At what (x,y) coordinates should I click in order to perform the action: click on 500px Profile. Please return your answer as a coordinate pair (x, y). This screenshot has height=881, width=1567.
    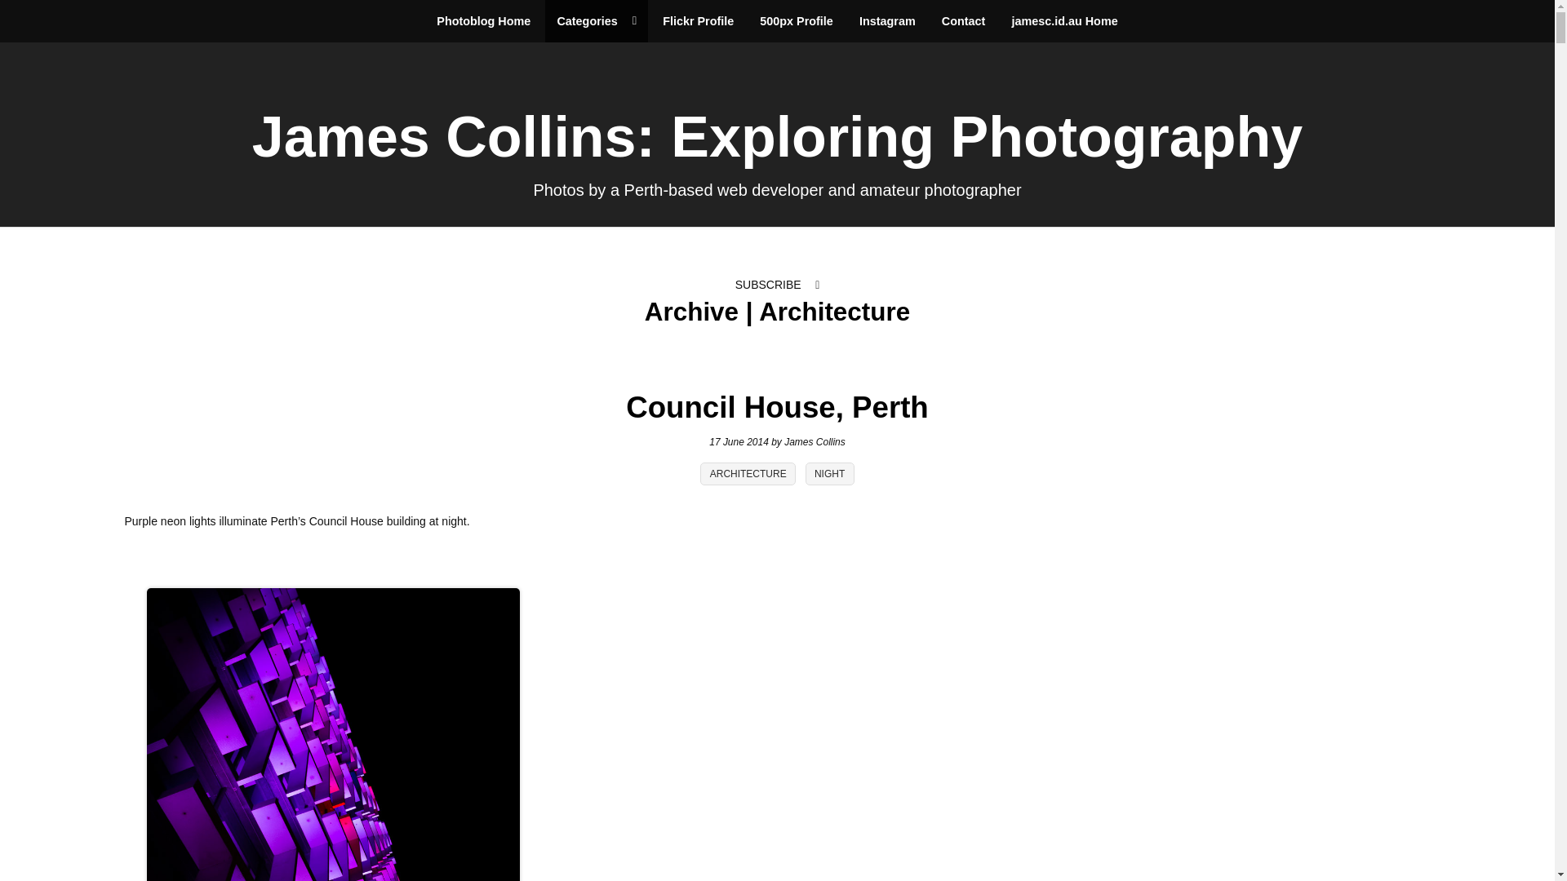
    Looking at the image, I should click on (797, 21).